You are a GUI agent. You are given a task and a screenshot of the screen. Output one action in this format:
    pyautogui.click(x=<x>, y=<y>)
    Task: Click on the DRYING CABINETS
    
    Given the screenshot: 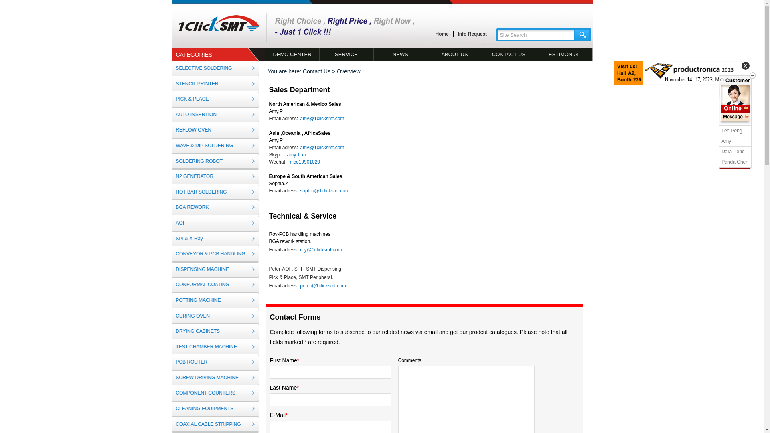 What is the action you would take?
    pyautogui.click(x=215, y=332)
    